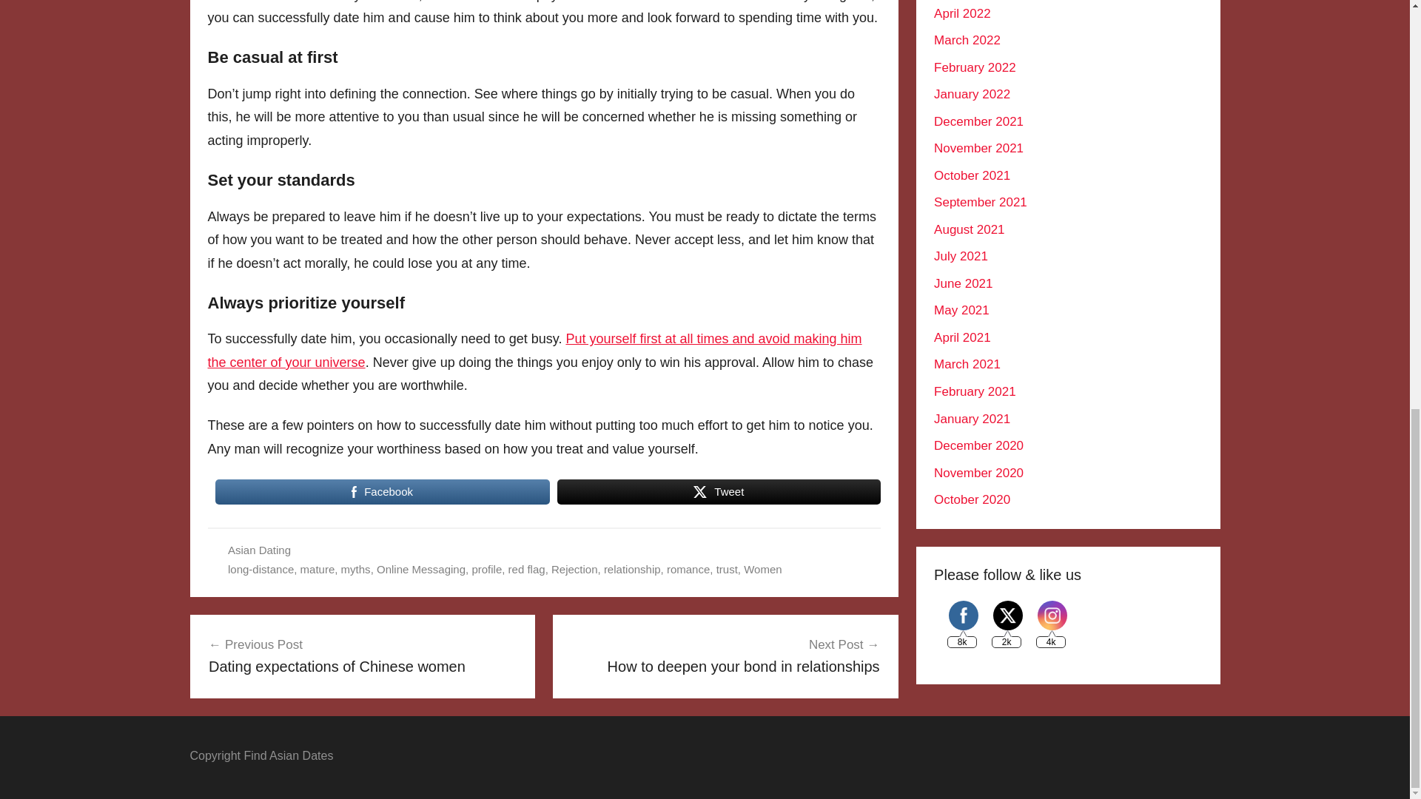 The width and height of the screenshot is (1421, 799). I want to click on relationship, so click(632, 569).